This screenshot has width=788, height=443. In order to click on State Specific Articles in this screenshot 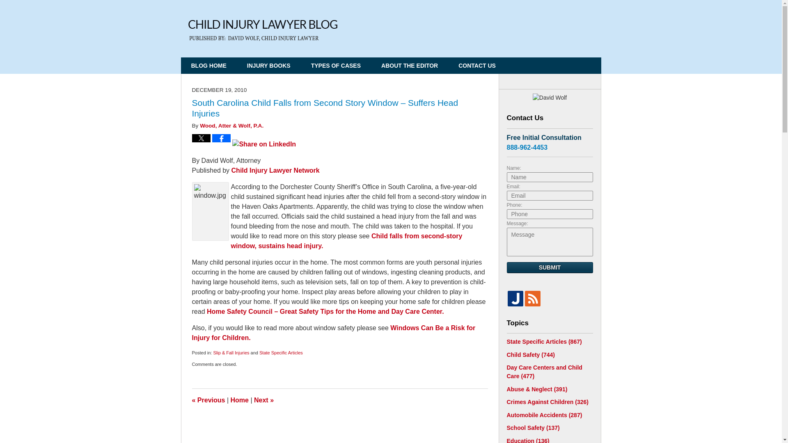, I will do `click(281, 353)`.